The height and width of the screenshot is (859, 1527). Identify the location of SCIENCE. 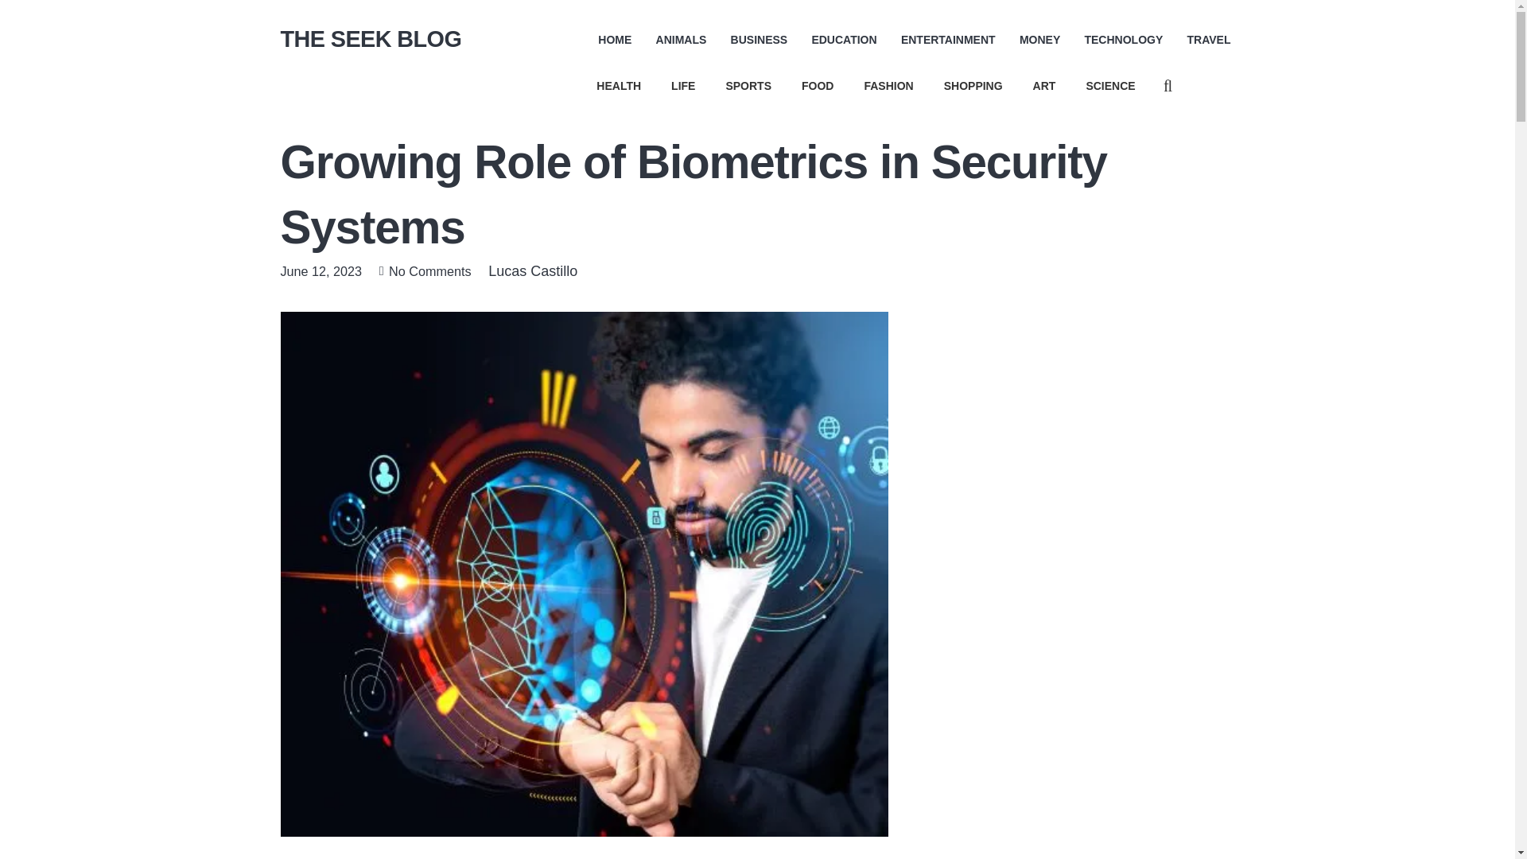
(1109, 86).